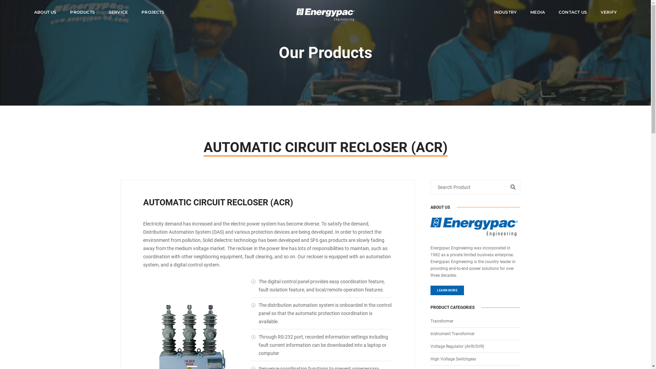 The height and width of the screenshot is (369, 656). I want to click on Instrument Transformer, so click(452, 334).